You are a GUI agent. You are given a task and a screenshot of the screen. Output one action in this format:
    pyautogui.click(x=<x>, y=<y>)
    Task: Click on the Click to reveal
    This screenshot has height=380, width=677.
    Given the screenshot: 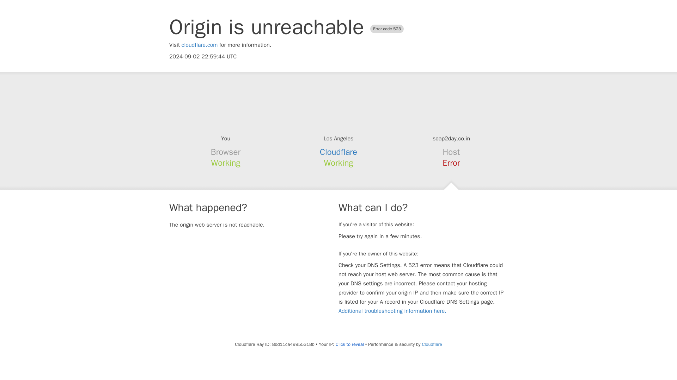 What is the action you would take?
    pyautogui.click(x=350, y=344)
    